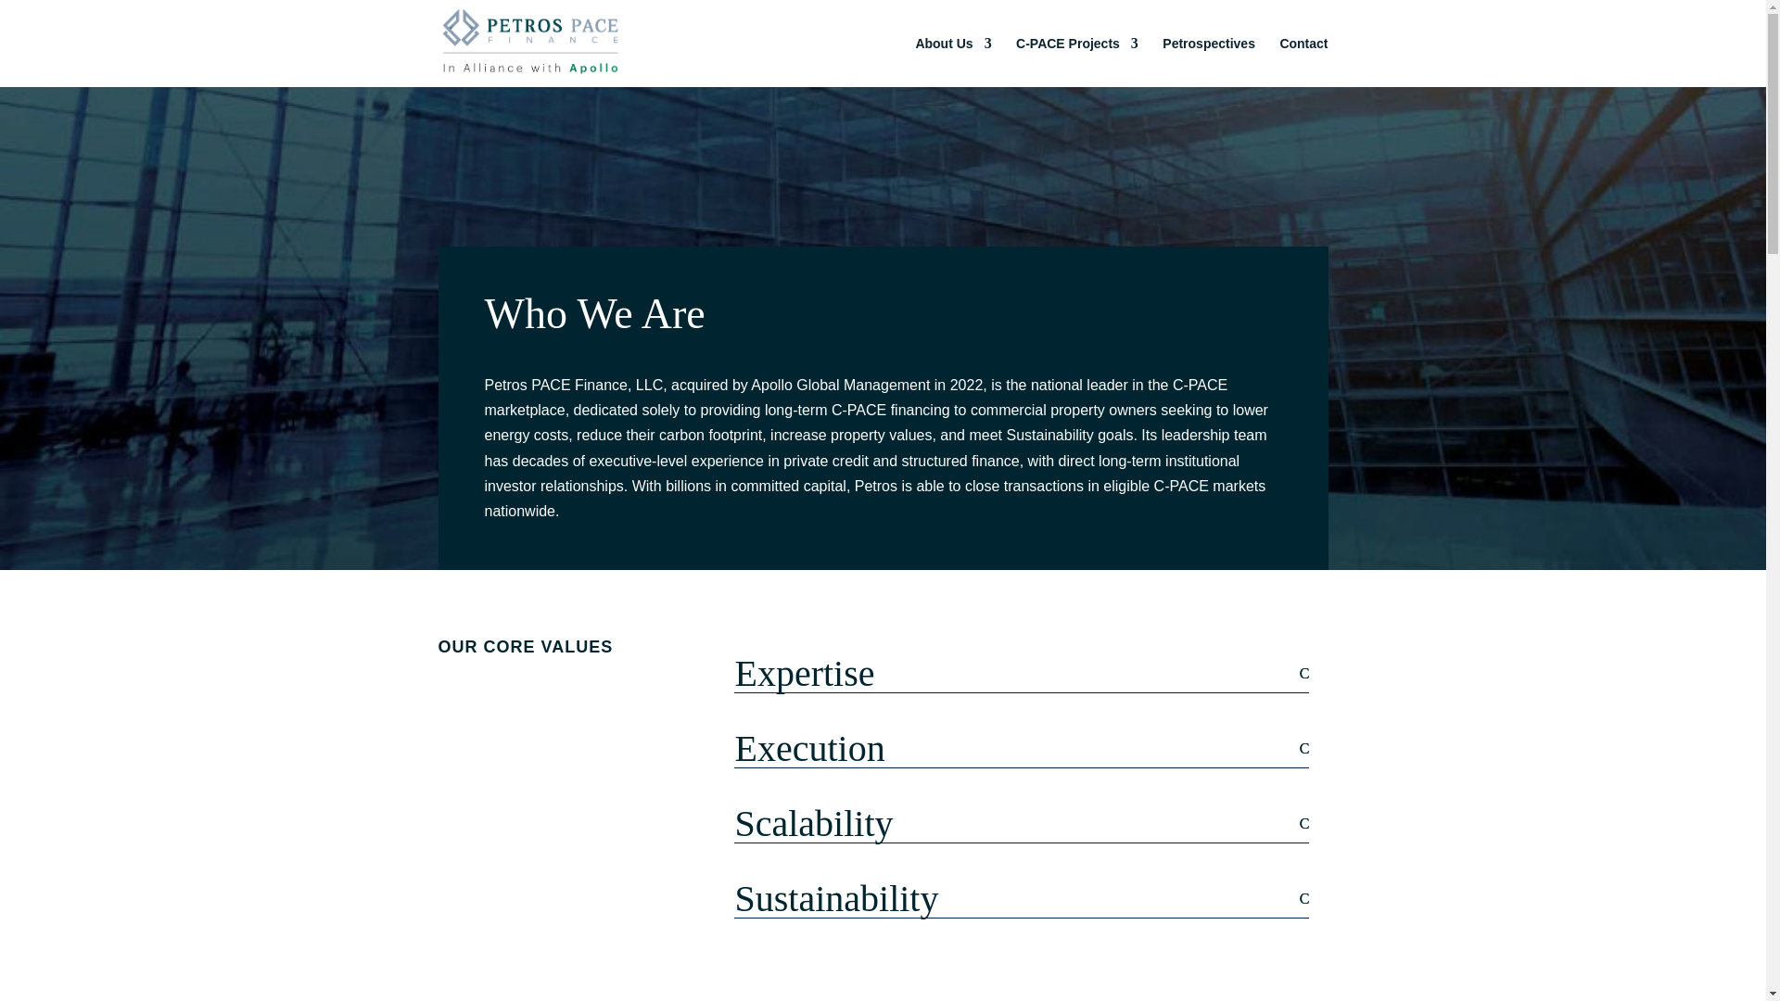 The width and height of the screenshot is (1780, 1001). I want to click on About Us, so click(953, 61).